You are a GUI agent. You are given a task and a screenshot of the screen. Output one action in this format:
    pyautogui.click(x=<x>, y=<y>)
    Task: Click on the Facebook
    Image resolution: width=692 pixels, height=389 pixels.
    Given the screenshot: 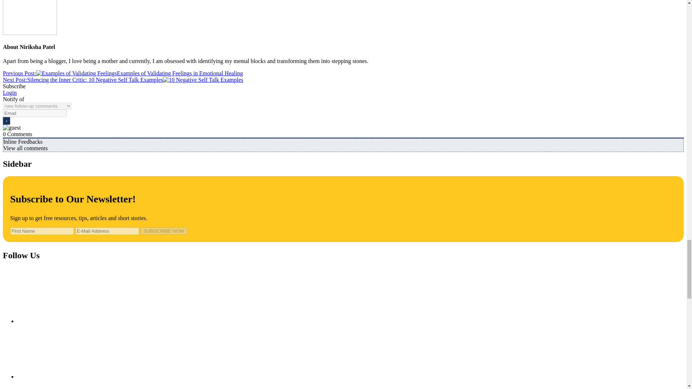 What is the action you would take?
    pyautogui.click(x=71, y=385)
    